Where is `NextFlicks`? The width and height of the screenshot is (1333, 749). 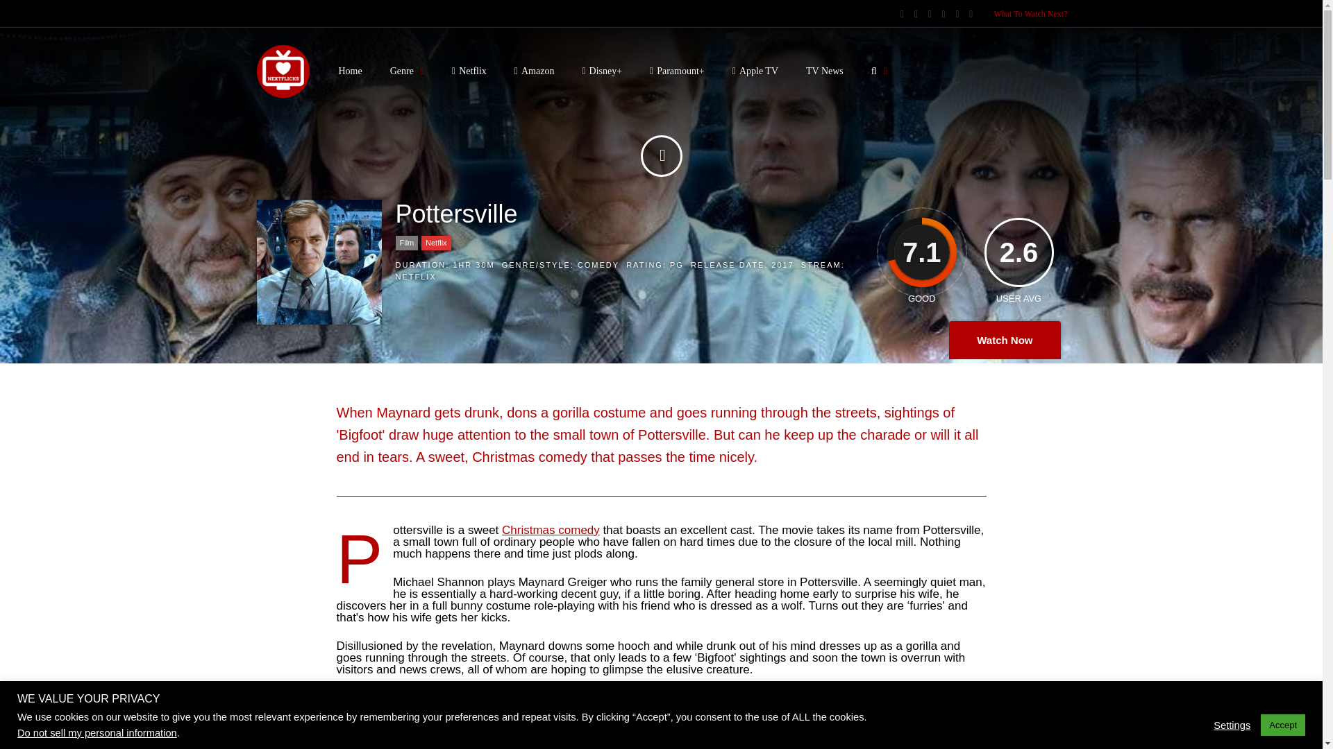
NextFlicks is located at coordinates (283, 96).